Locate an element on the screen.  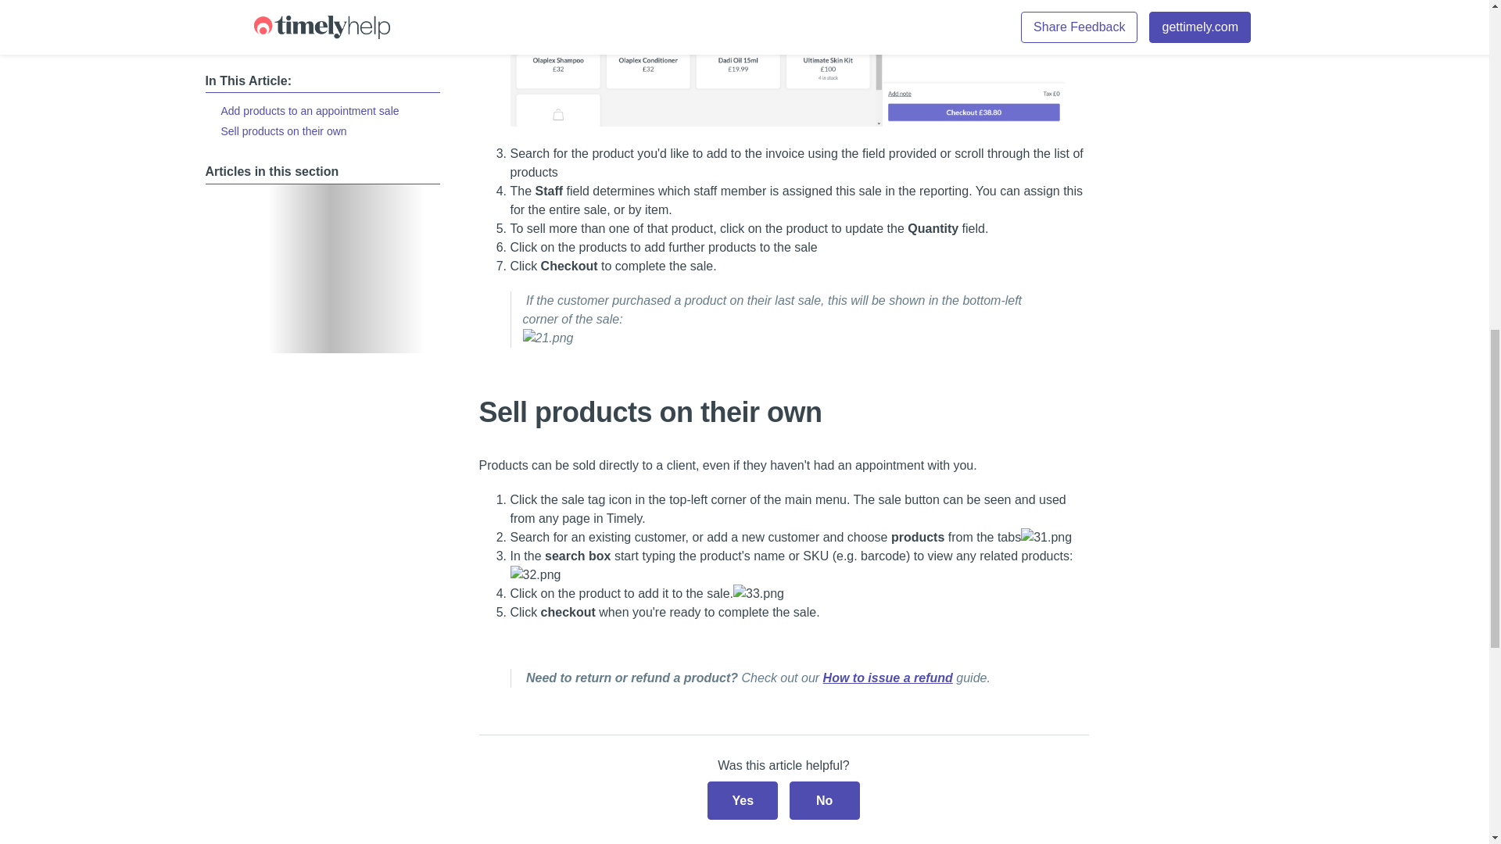
Yes is located at coordinates (742, 800).